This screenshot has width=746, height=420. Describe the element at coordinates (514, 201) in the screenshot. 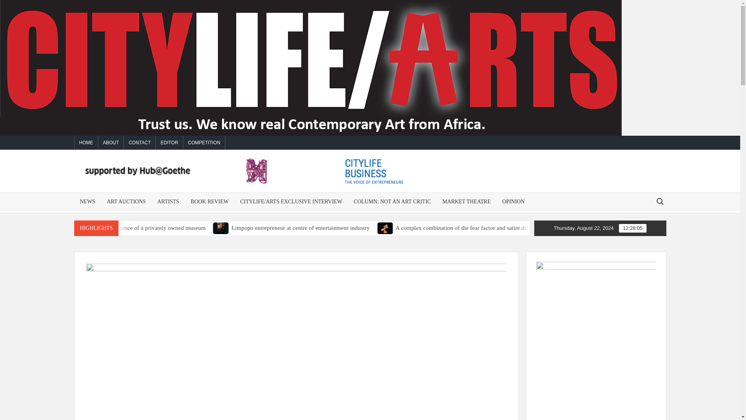

I see `OPINION` at that location.